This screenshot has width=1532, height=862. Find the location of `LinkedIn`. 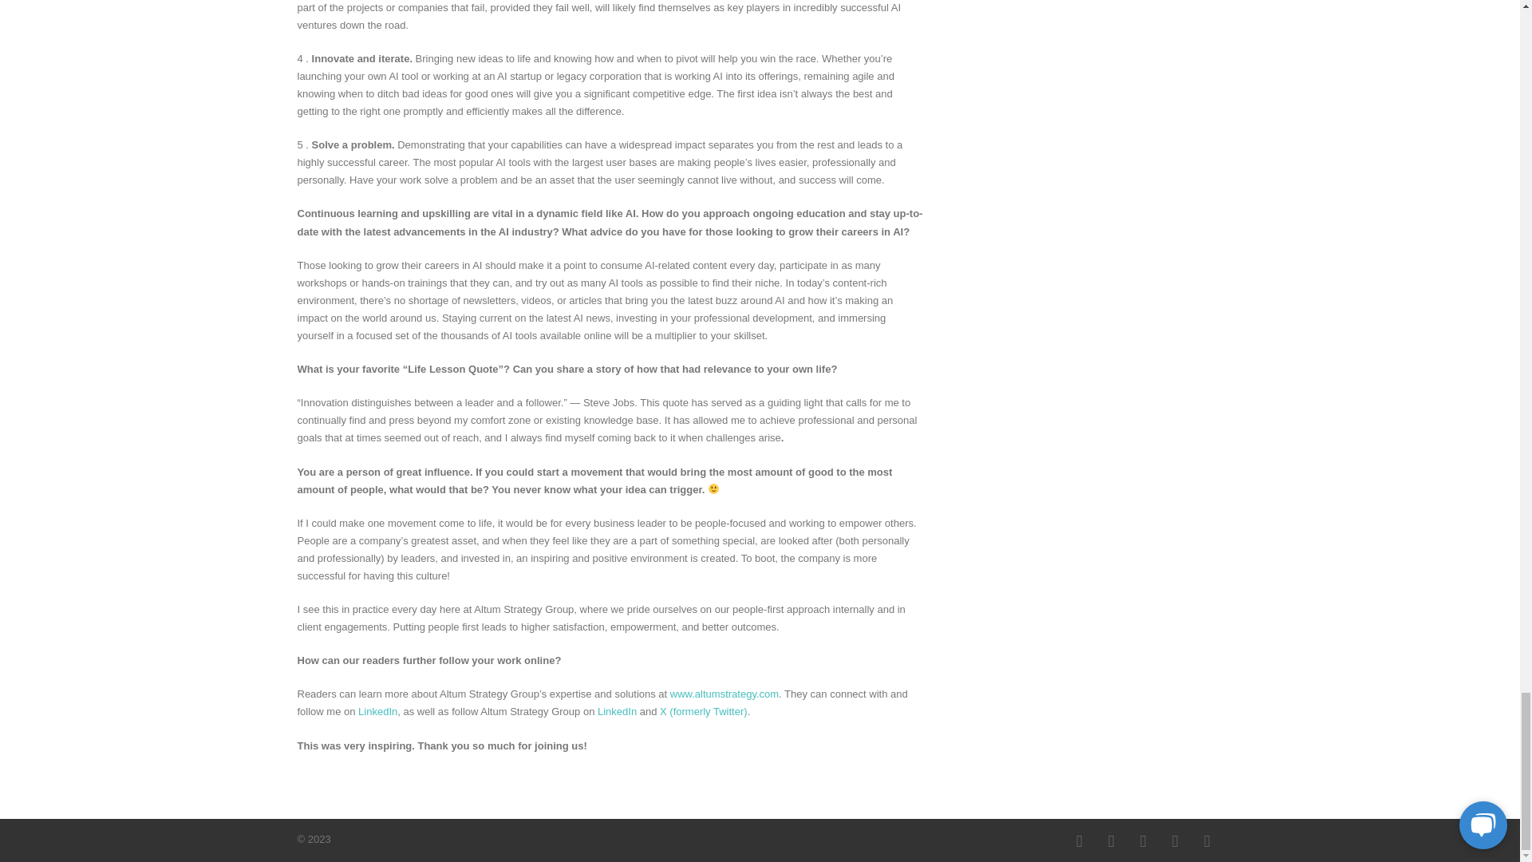

LinkedIn is located at coordinates (1111, 840).